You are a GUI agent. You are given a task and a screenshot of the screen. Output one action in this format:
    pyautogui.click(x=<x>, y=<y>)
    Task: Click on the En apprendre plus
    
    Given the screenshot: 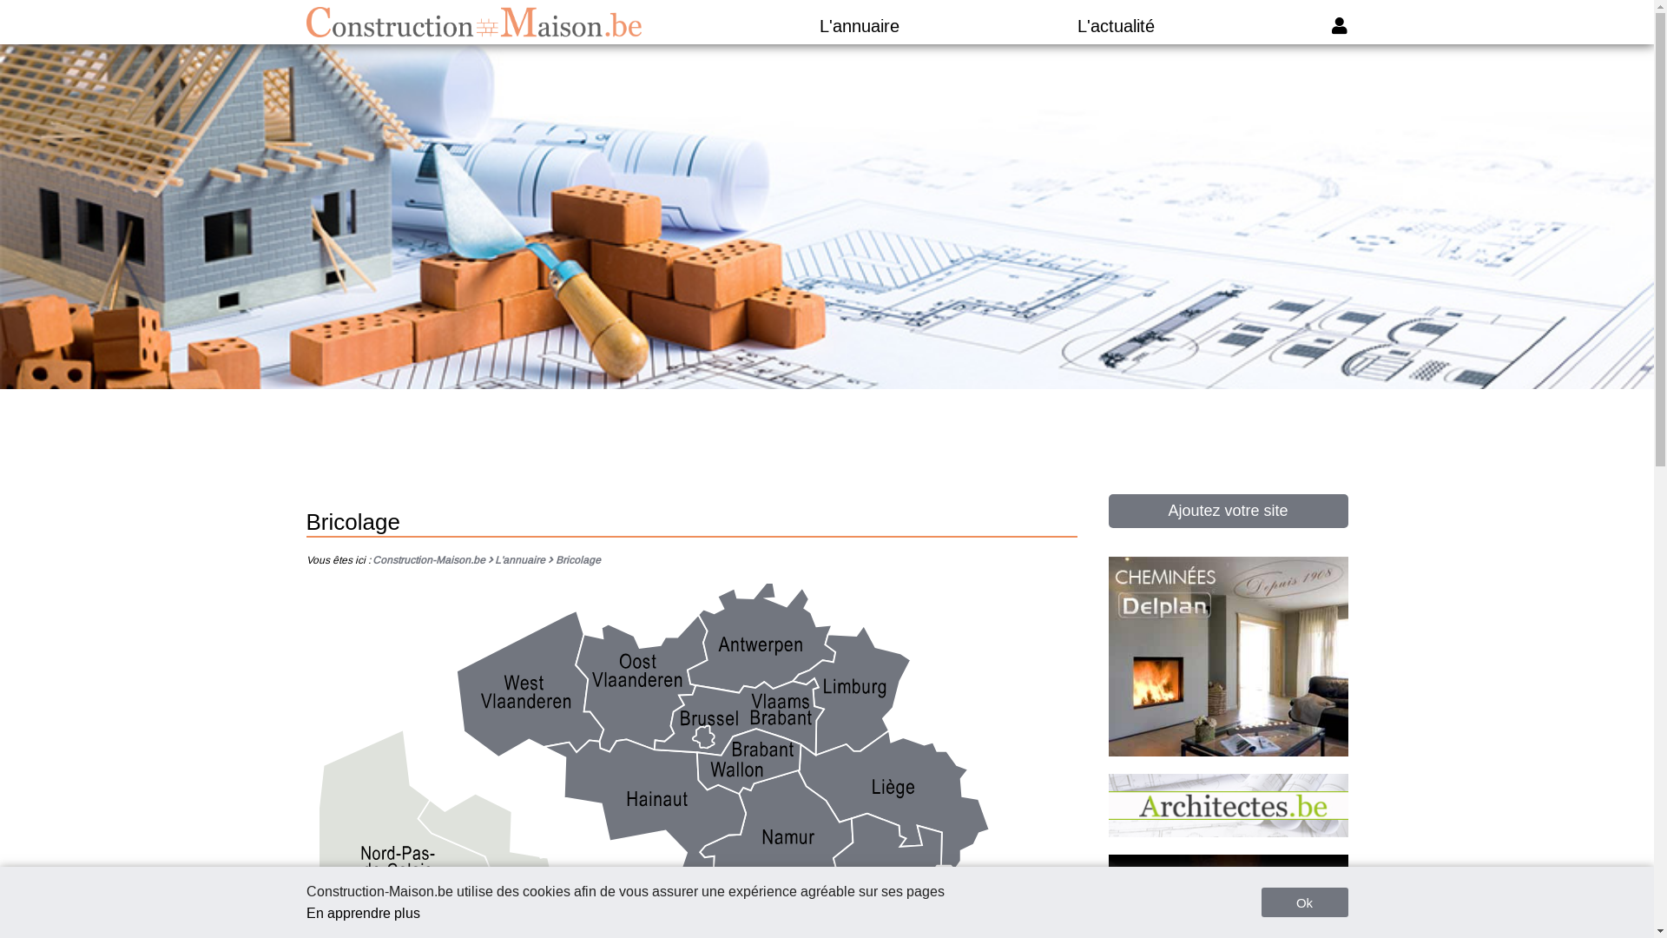 What is the action you would take?
    pyautogui.click(x=363, y=914)
    